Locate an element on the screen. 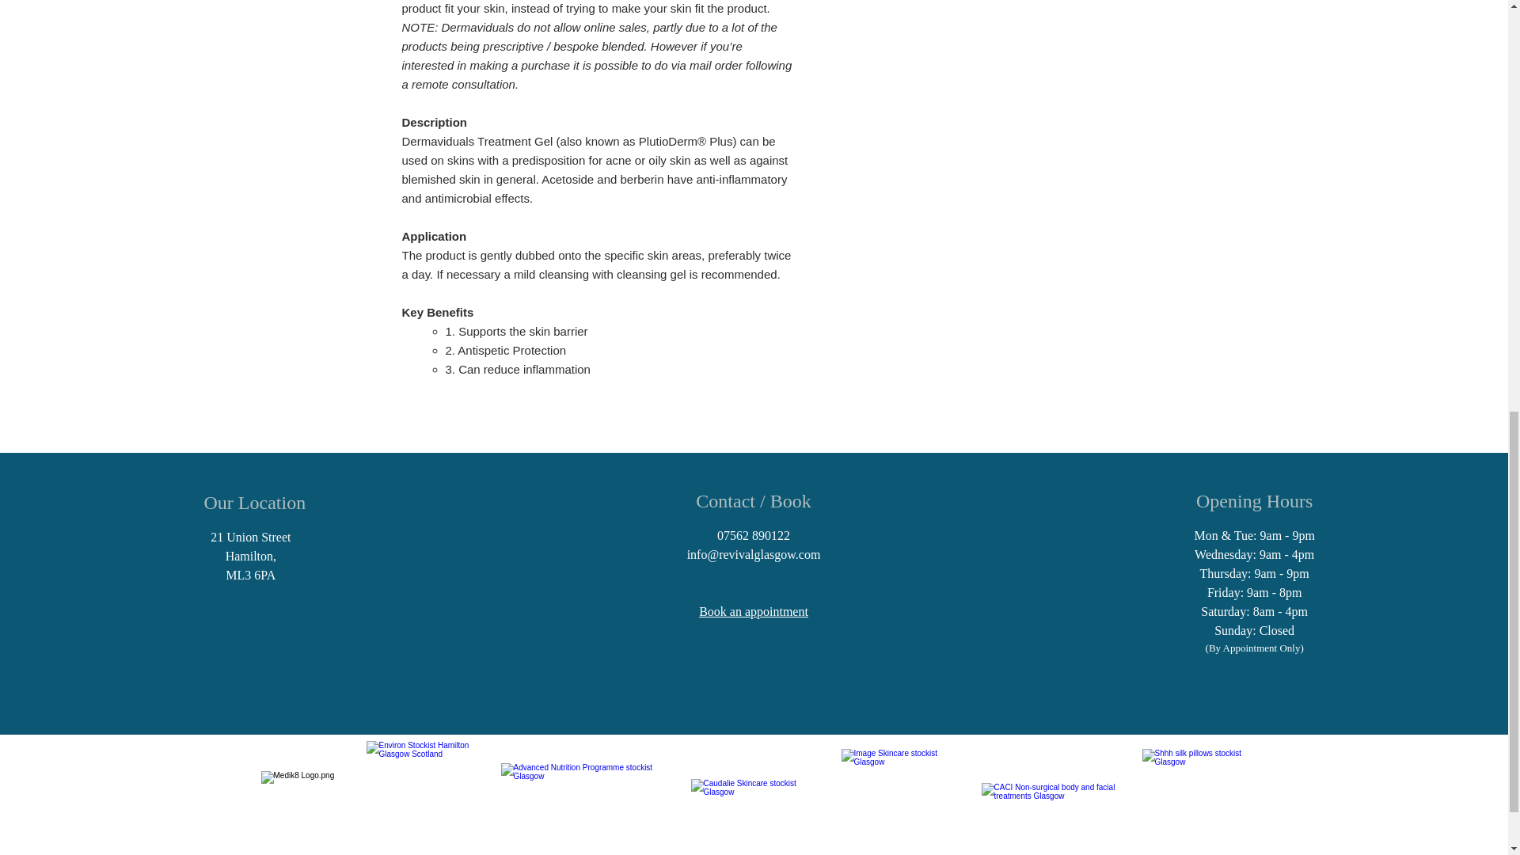  CACI Treatments near me is located at coordinates (1052, 802).